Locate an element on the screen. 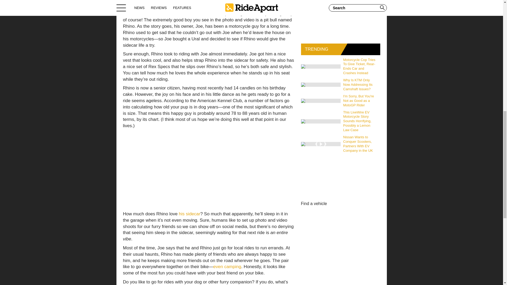  Why Is KTM Only Now Addressing Its Camshaft Issues? is located at coordinates (360, 84).